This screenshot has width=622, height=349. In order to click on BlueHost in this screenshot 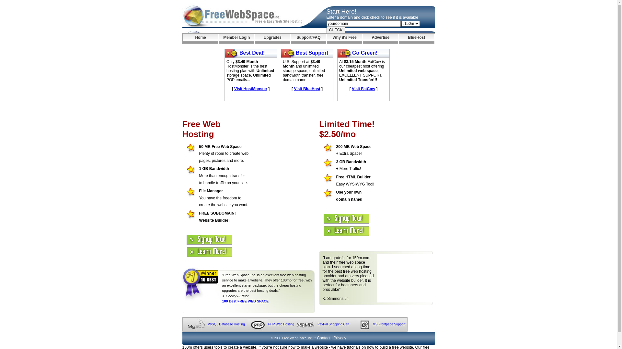, I will do `click(417, 39)`.